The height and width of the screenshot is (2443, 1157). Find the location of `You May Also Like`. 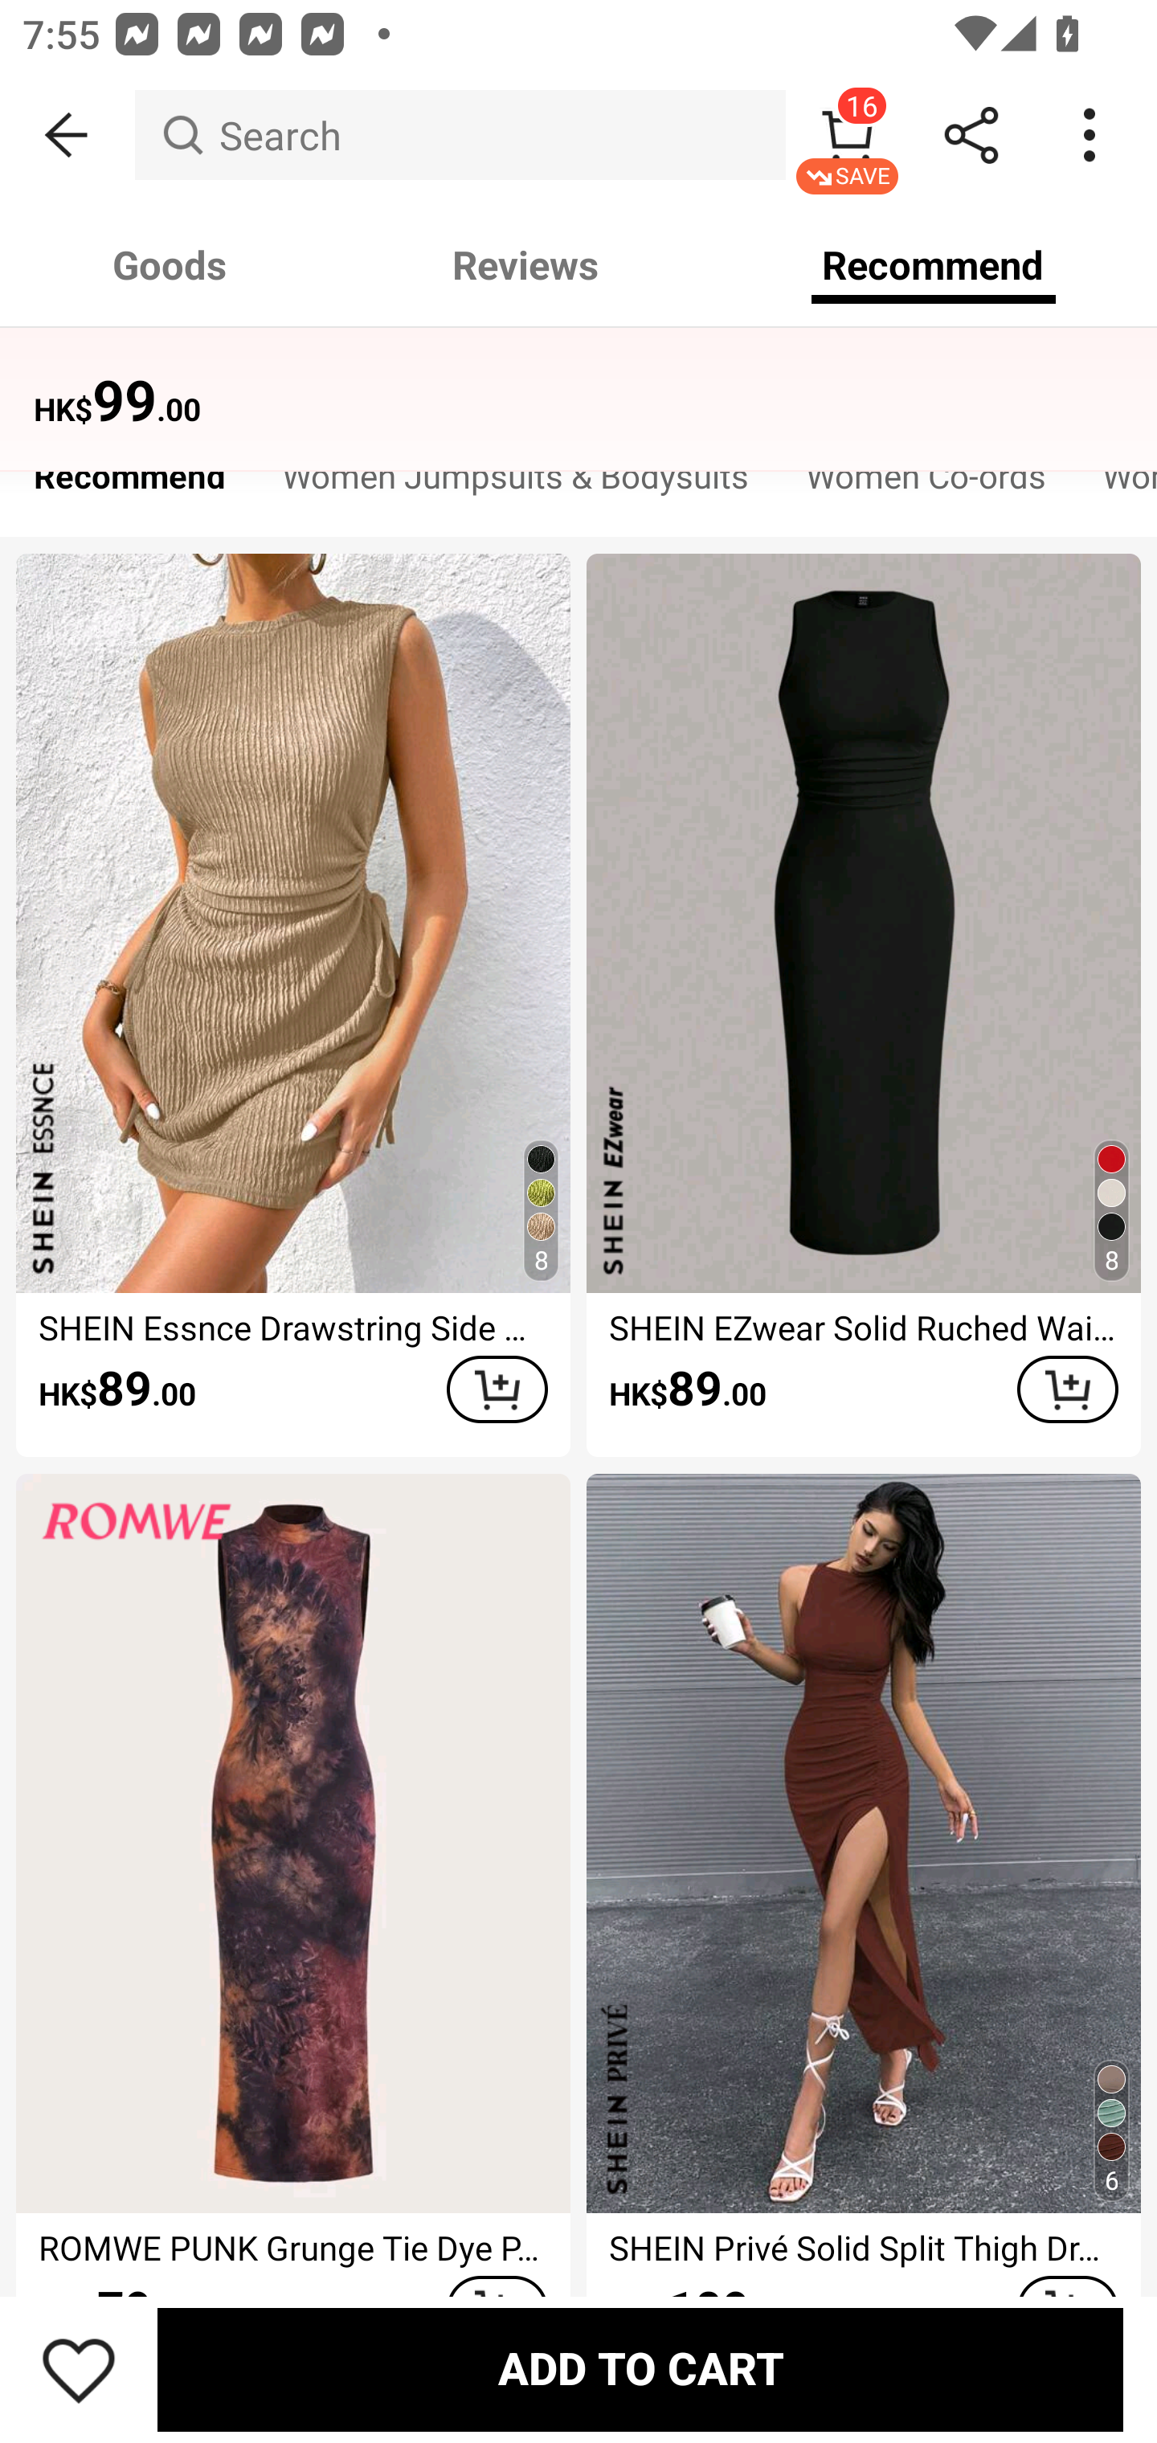

You May Also Like is located at coordinates (578, 381).